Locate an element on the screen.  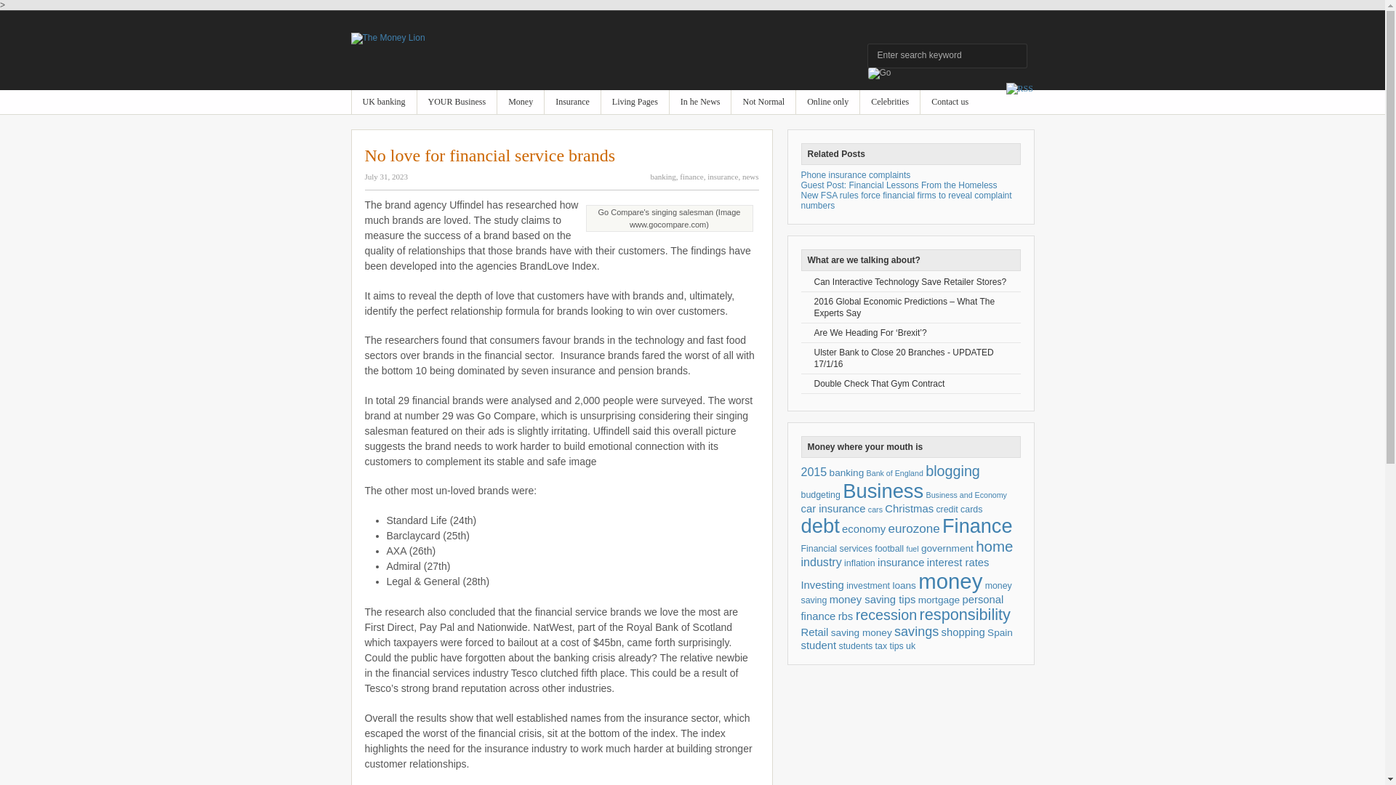
business is located at coordinates (457, 102).